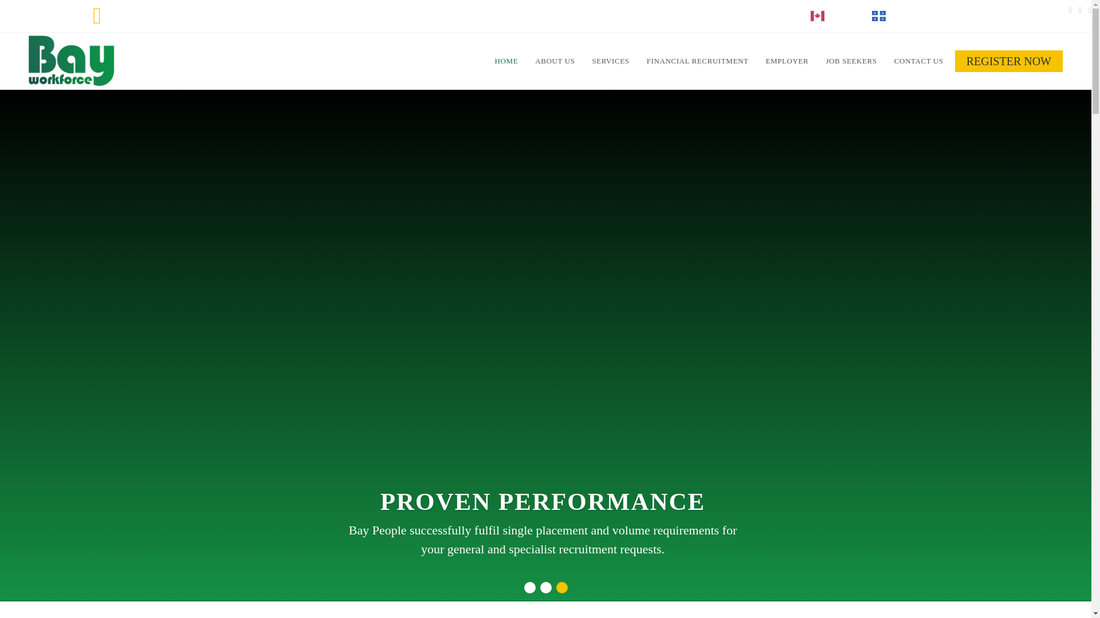 This screenshot has width=1100, height=618. What do you see at coordinates (555, 61) in the screenshot?
I see `ABOUT US` at bounding box center [555, 61].